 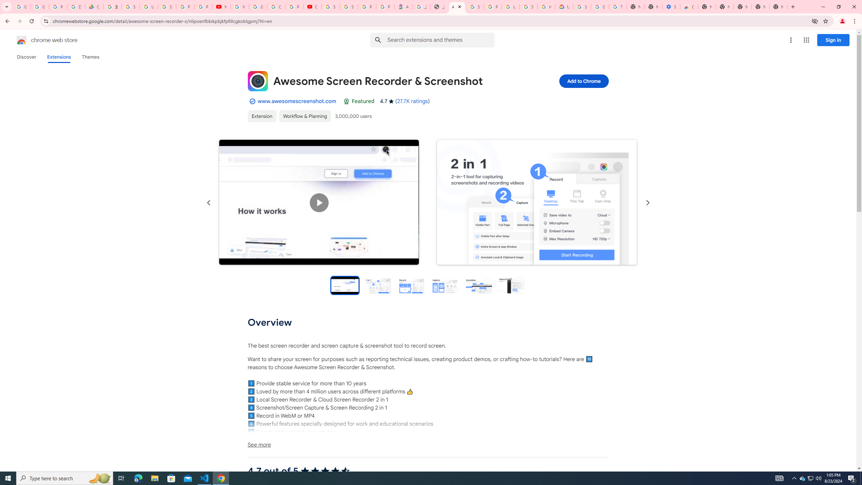 I want to click on Sign in - Google Accounts, so click(x=582, y=7).